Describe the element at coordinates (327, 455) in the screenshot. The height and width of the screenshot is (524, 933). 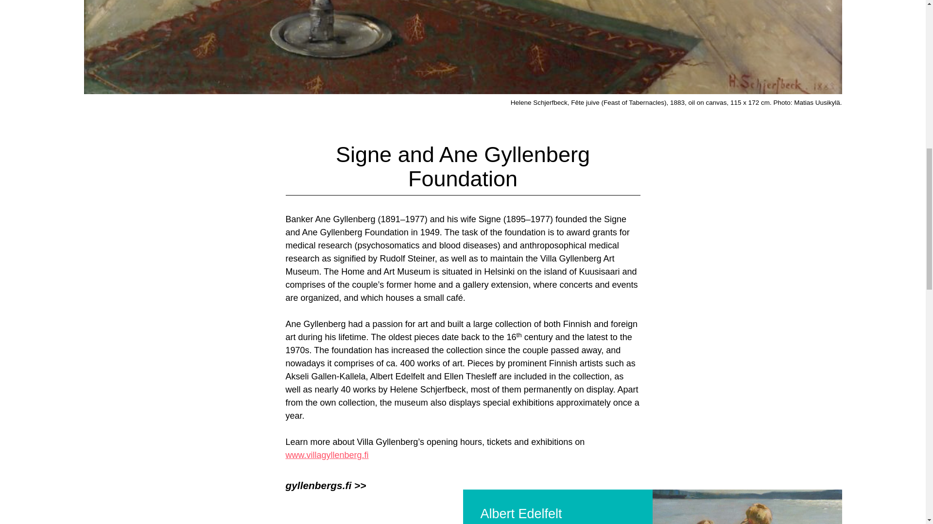
I see `www.villagyllenberg.fi` at that location.